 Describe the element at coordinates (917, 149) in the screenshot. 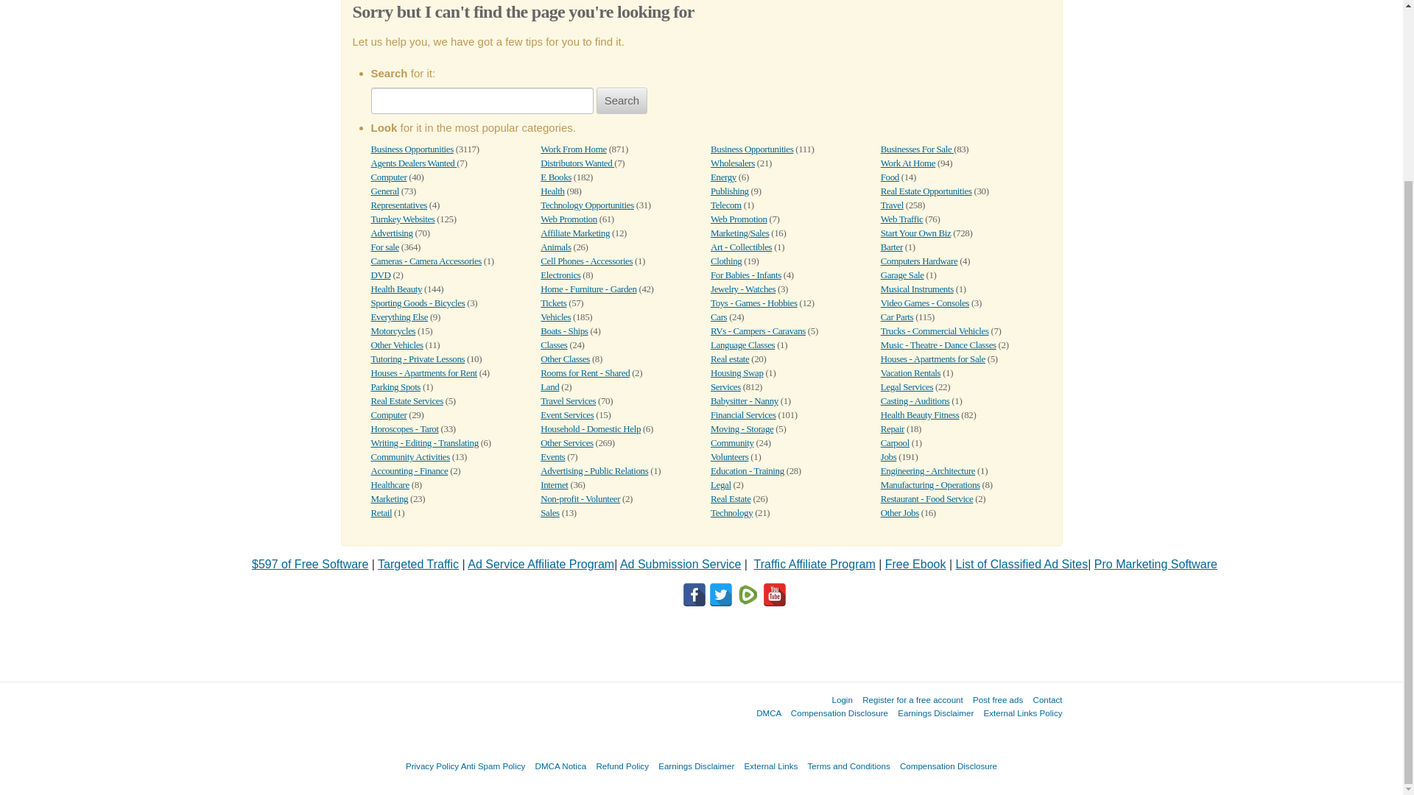

I see `Businesses For Sale` at that location.